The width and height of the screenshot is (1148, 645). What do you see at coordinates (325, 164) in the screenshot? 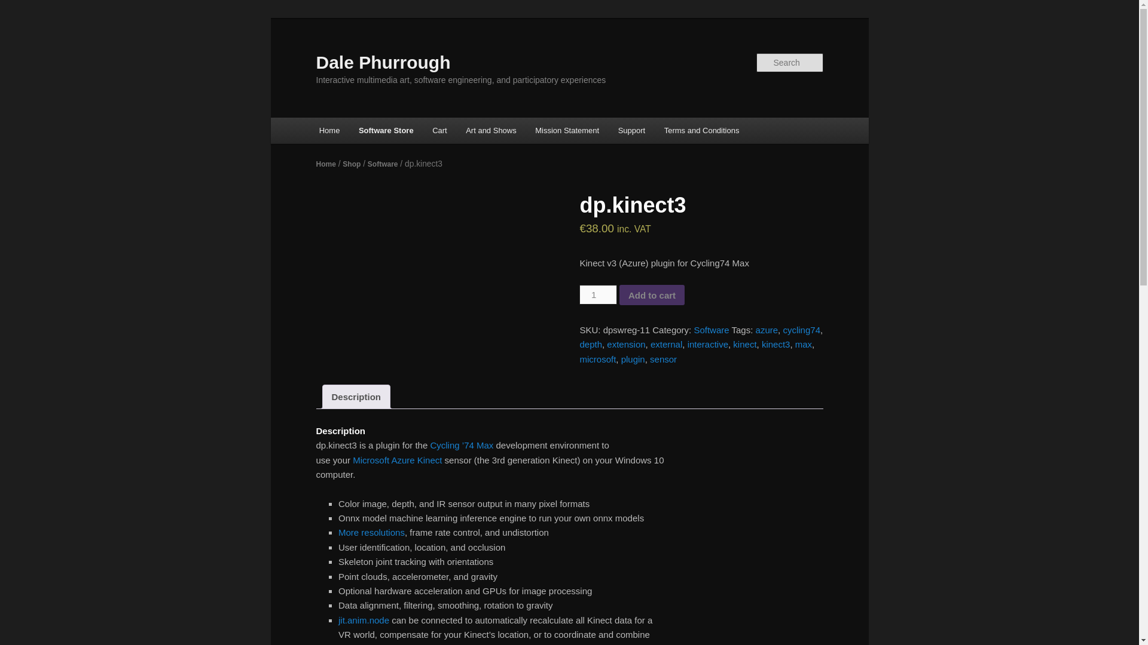
I see `Home` at bounding box center [325, 164].